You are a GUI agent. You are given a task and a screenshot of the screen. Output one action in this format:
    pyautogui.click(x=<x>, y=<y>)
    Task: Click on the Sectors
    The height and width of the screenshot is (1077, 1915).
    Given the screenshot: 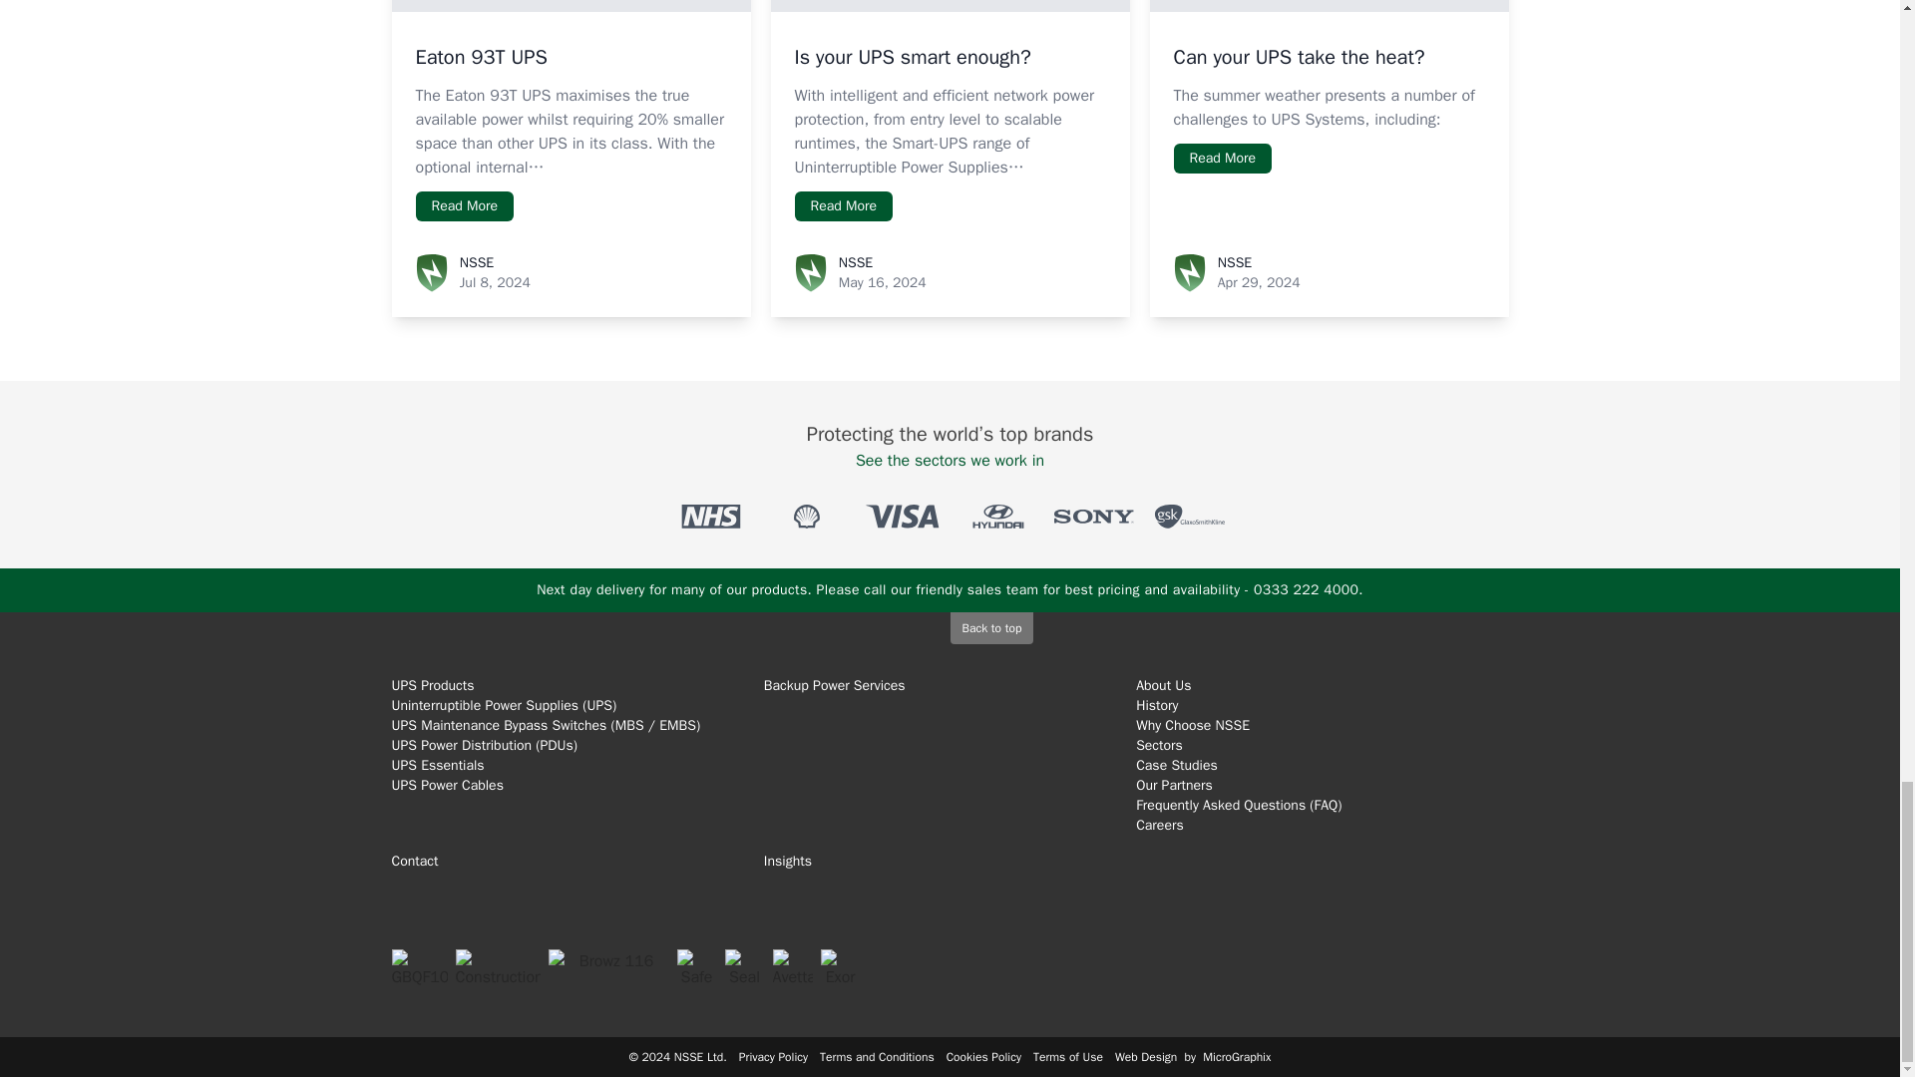 What is the action you would take?
    pyautogui.click(x=1159, y=745)
    